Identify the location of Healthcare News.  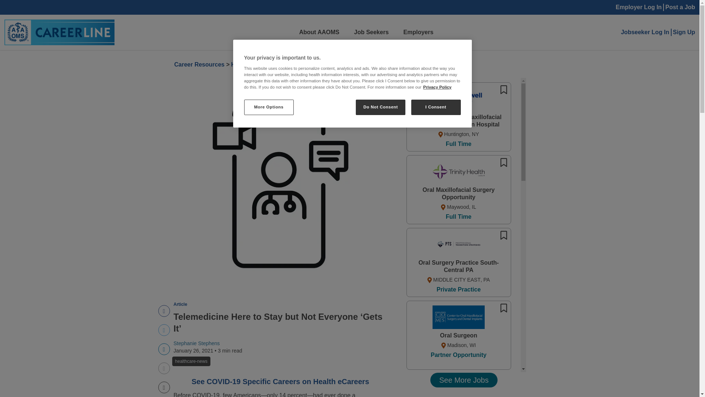
(254, 64).